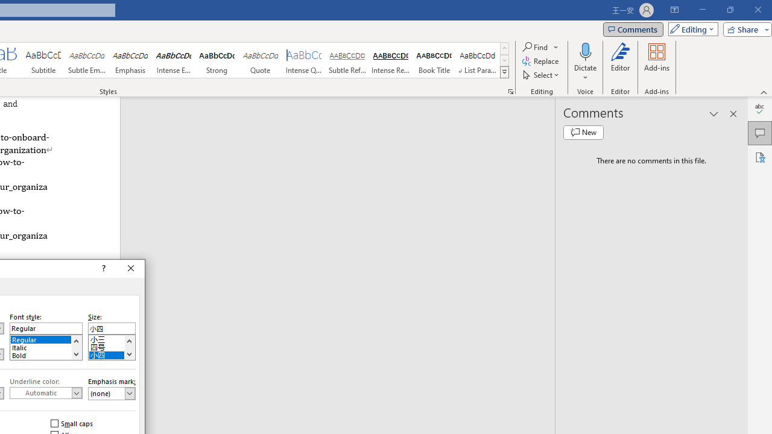 Image resolution: width=772 pixels, height=434 pixels. What do you see at coordinates (131, 269) in the screenshot?
I see `Close` at bounding box center [131, 269].